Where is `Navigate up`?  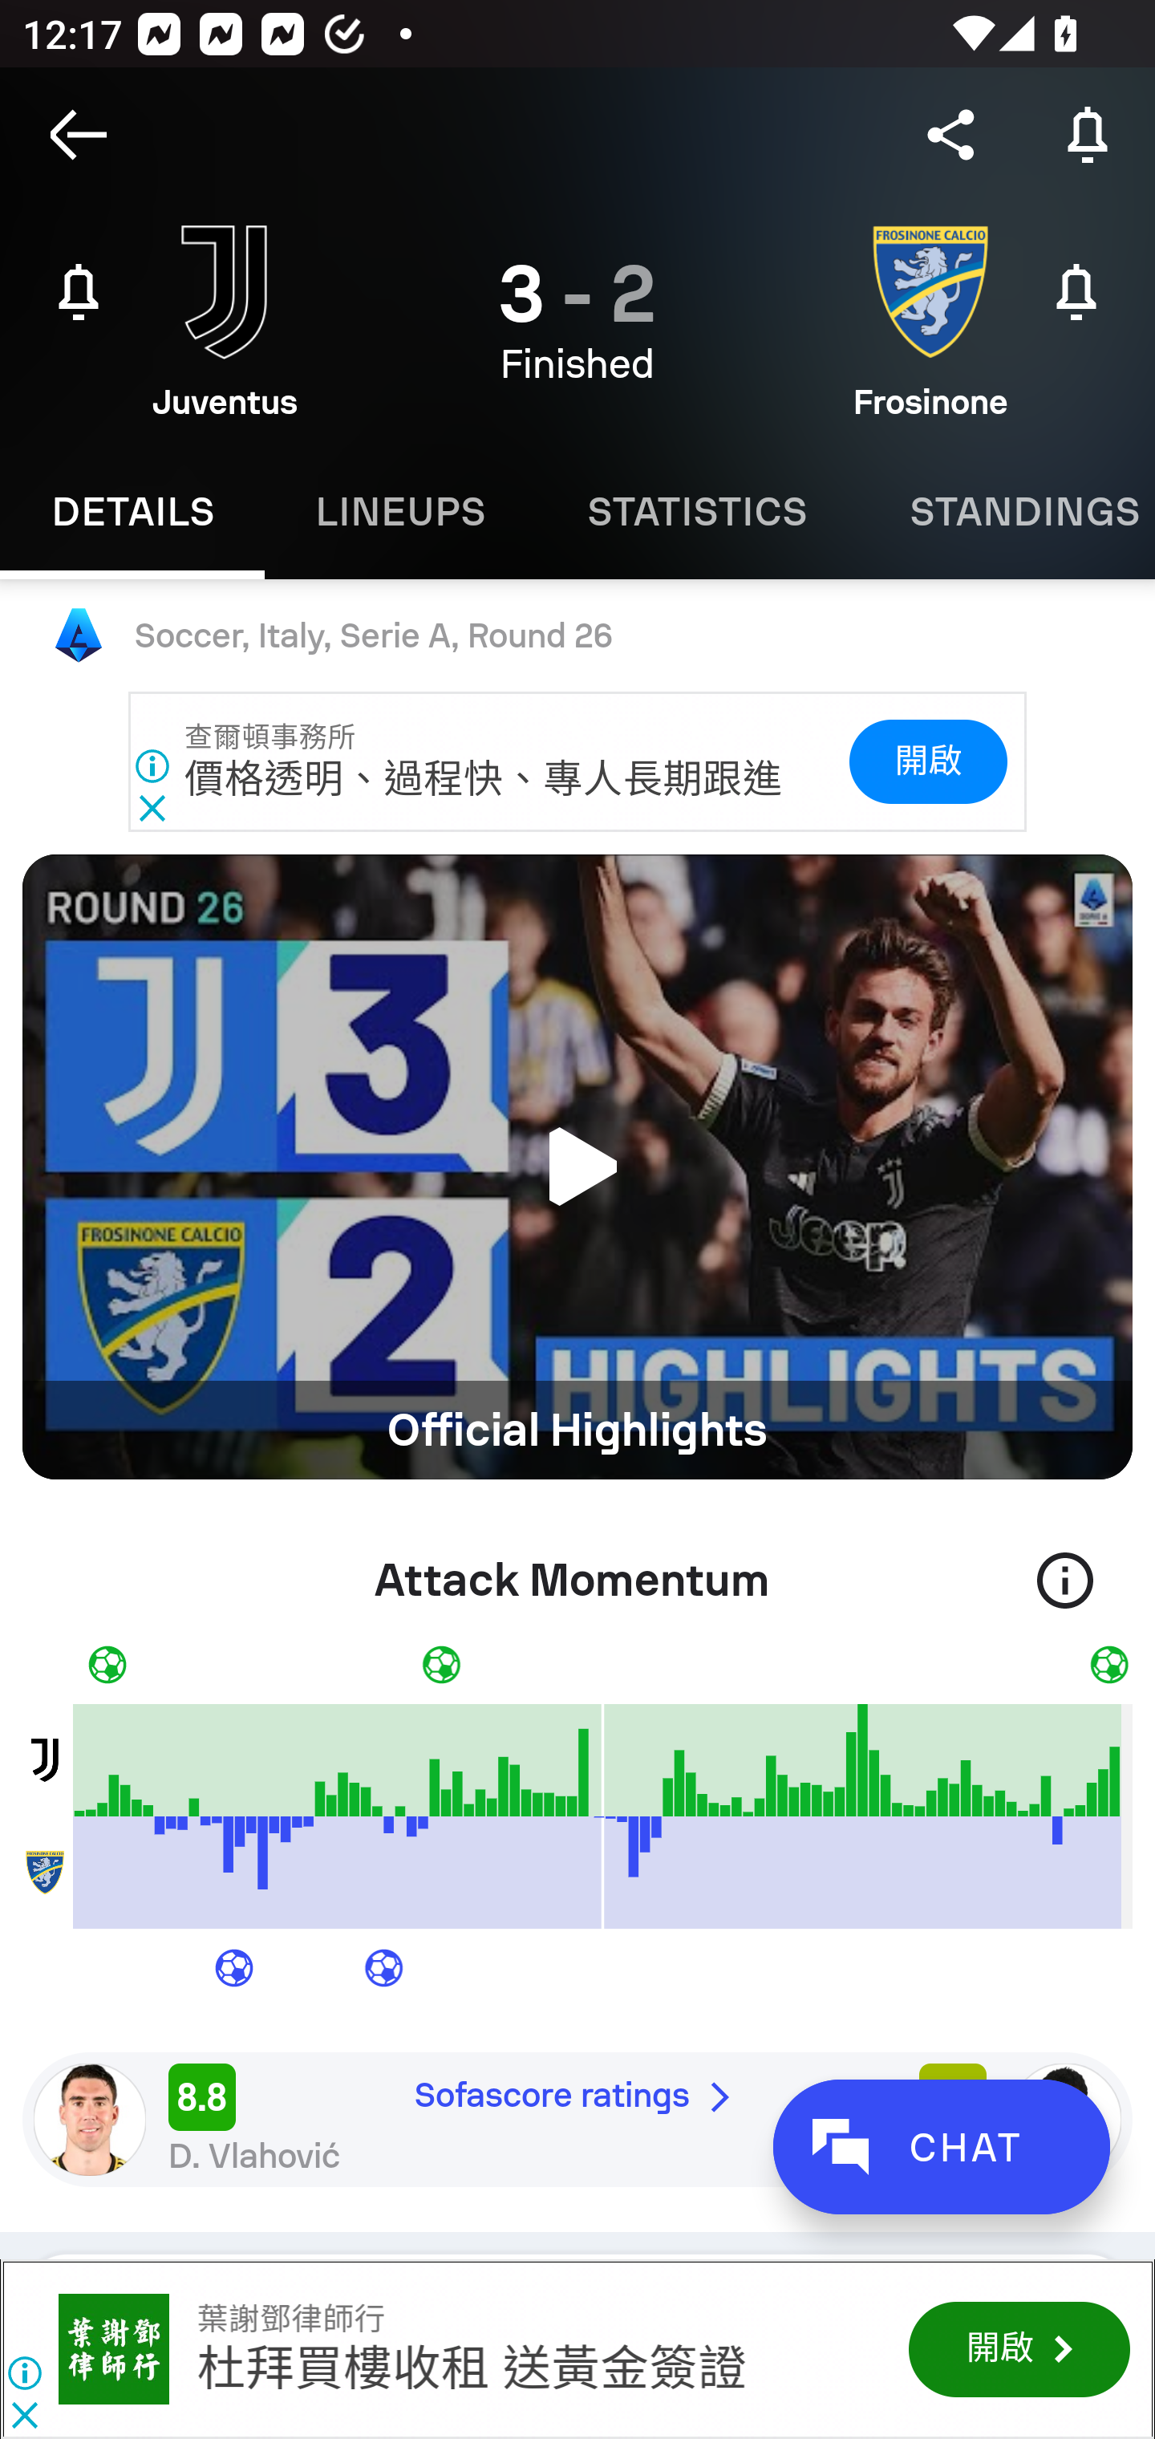 Navigate up is located at coordinates (79, 135).